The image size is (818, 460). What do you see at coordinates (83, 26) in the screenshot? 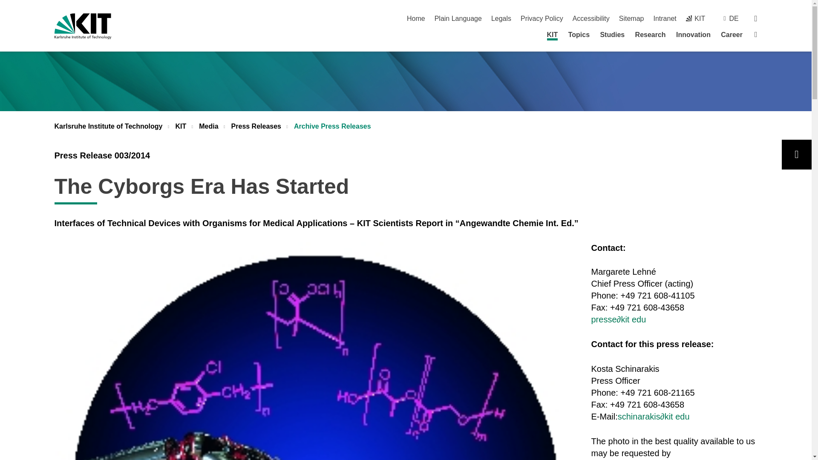
I see `KIT-Homepage` at bounding box center [83, 26].